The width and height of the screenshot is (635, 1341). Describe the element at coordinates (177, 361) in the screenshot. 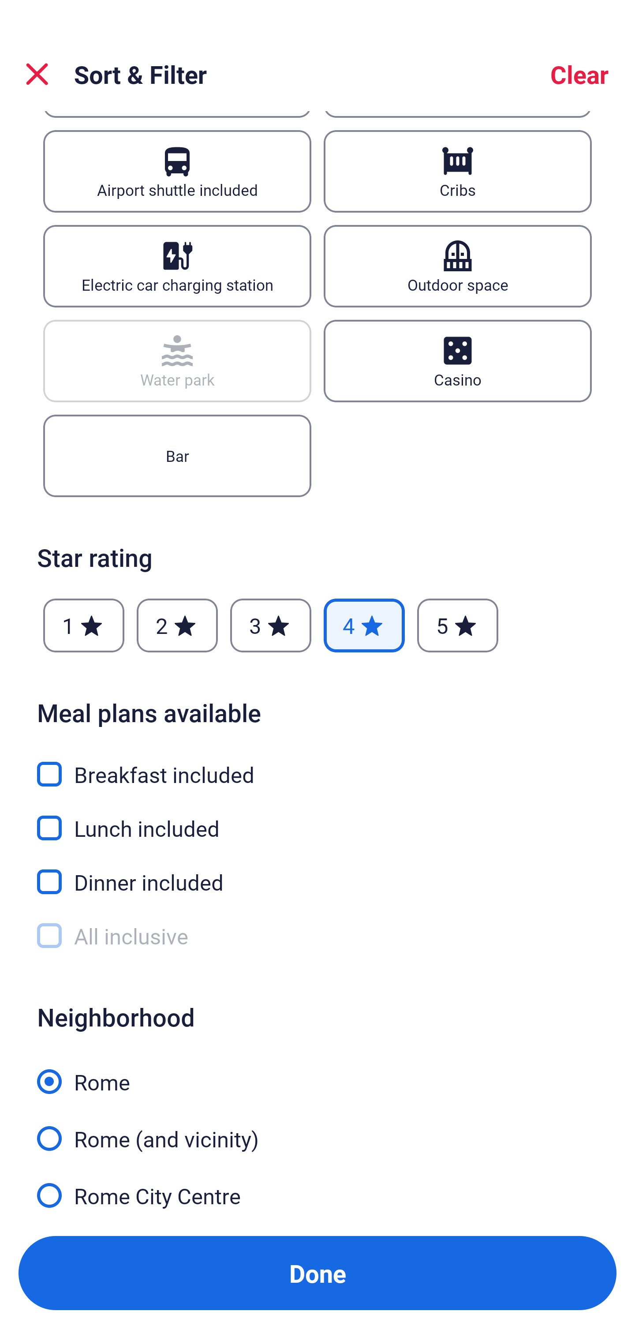

I see `Water park` at that location.